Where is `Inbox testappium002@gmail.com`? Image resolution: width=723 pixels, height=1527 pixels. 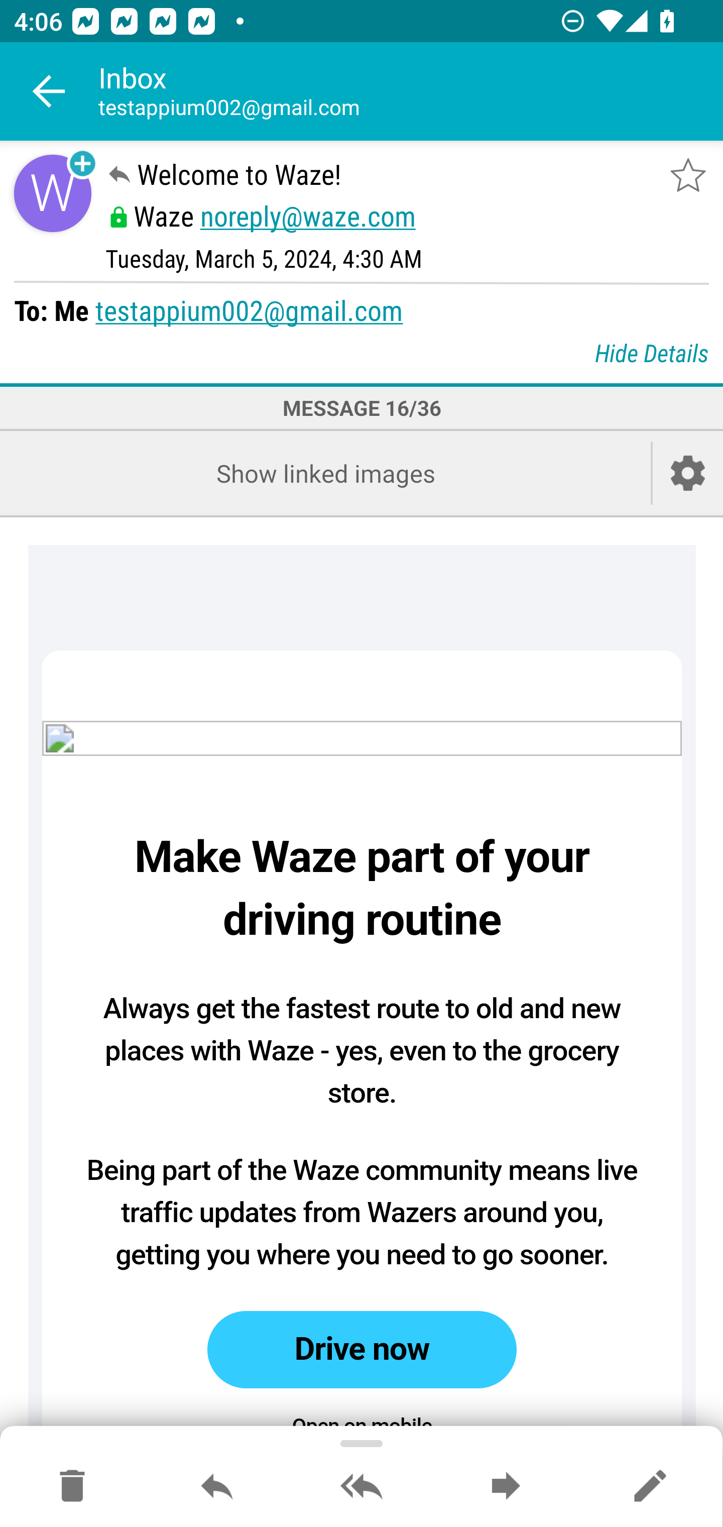 Inbox testappium002@gmail.com is located at coordinates (411, 91).